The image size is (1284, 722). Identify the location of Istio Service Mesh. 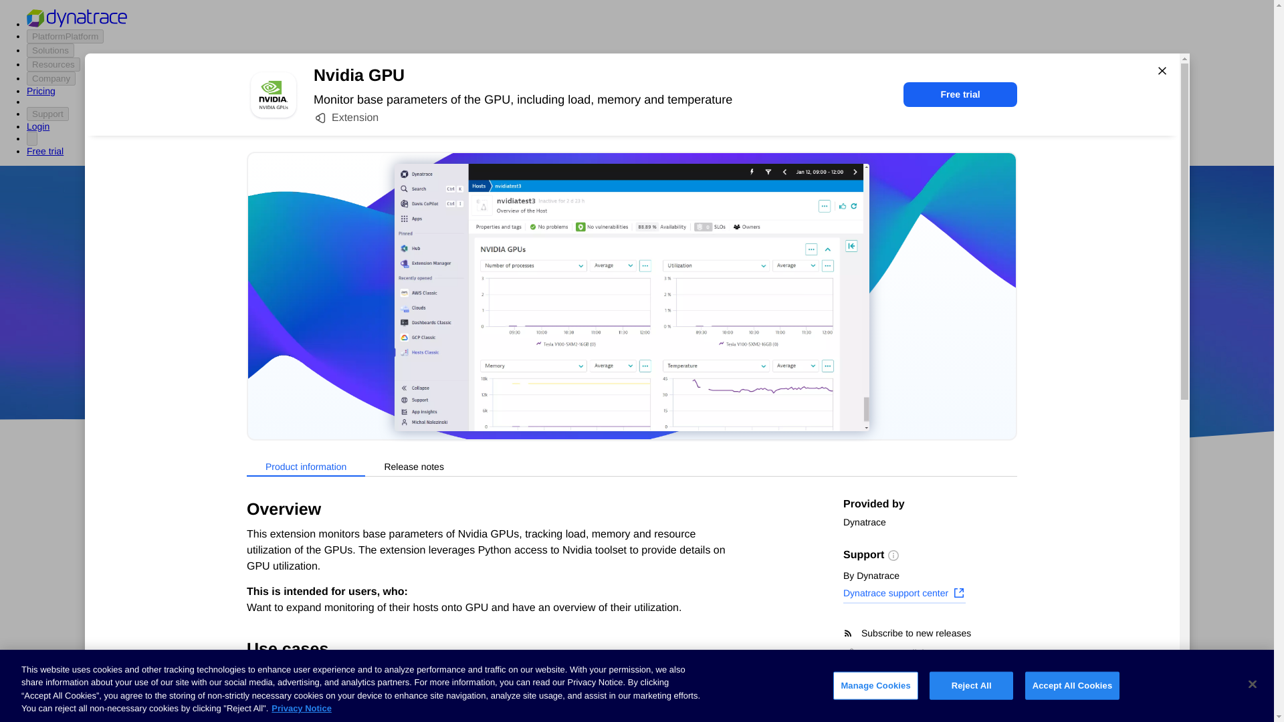
(743, 638).